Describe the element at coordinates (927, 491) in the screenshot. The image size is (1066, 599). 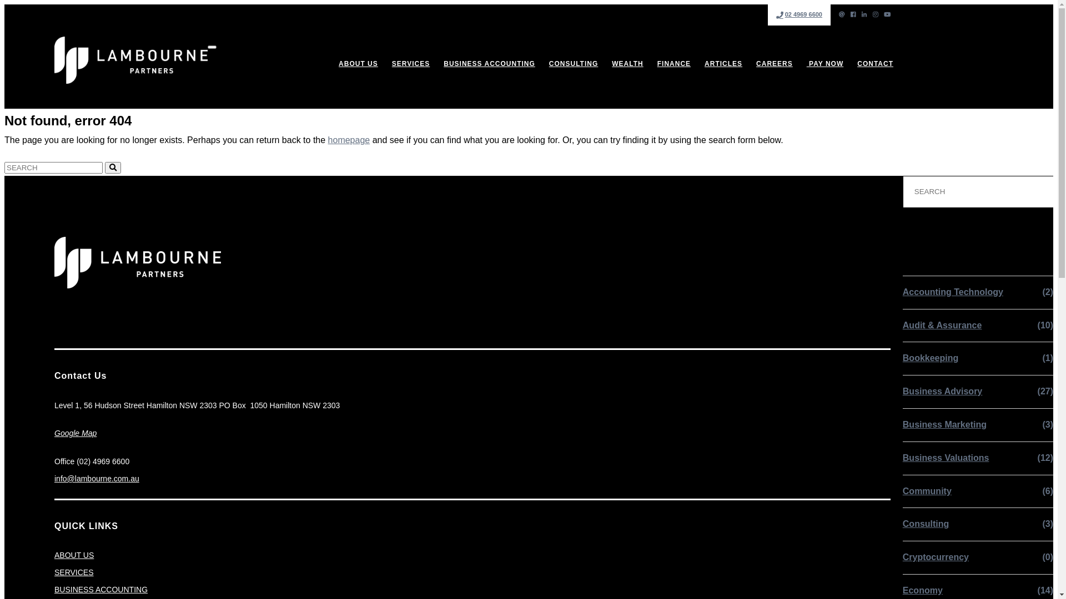
I see `Community` at that location.